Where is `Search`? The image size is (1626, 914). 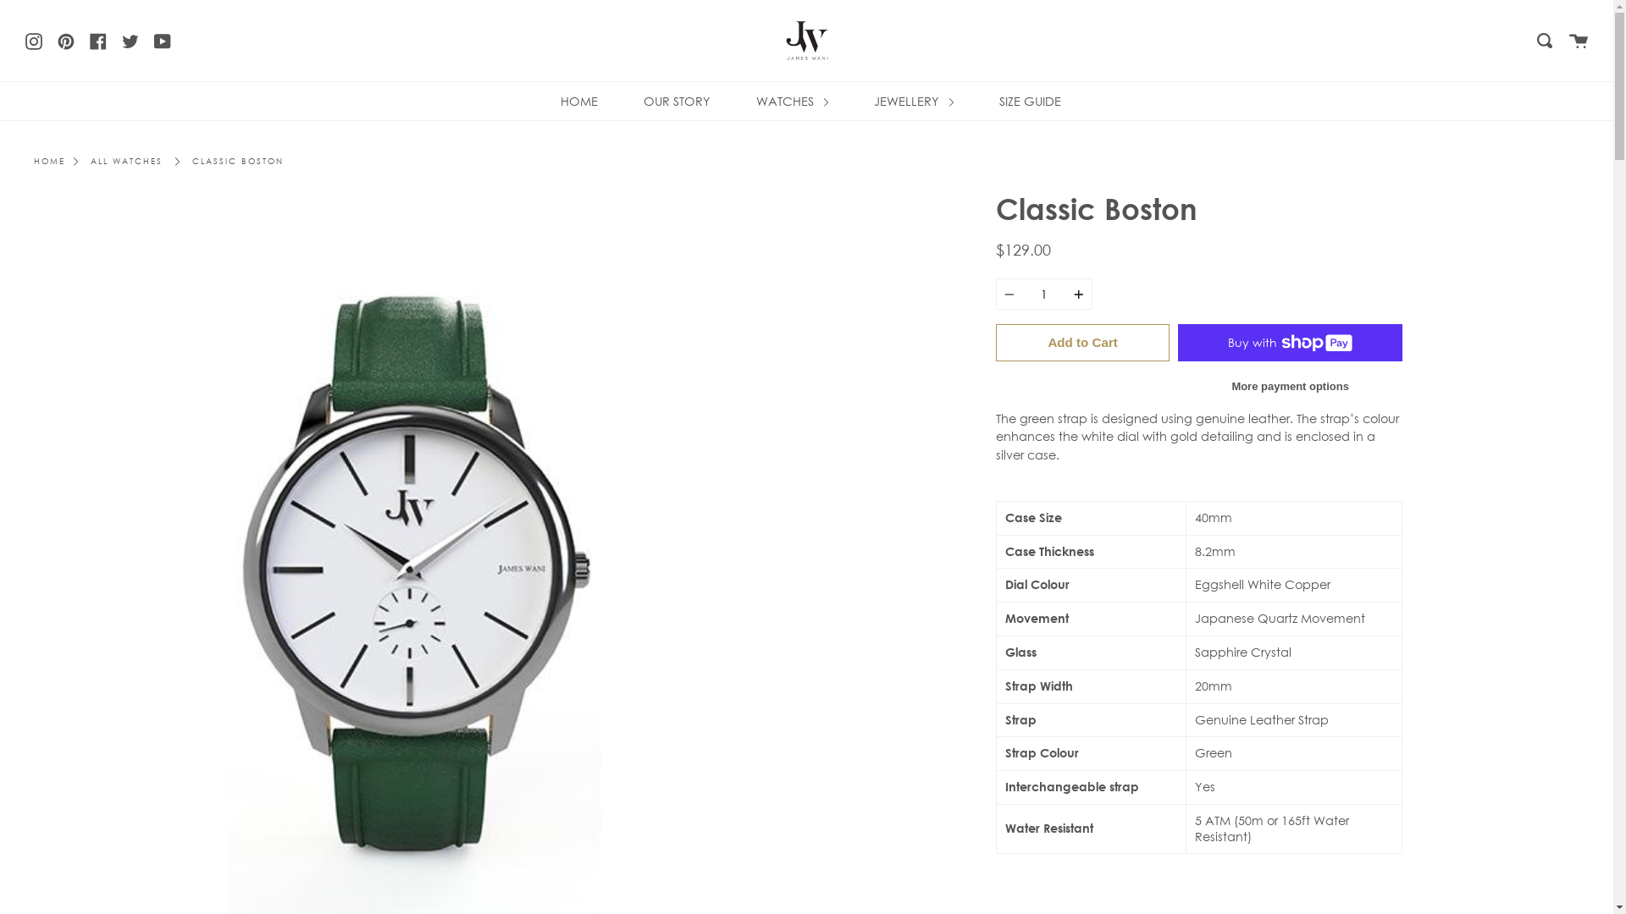
Search is located at coordinates (1545, 41).